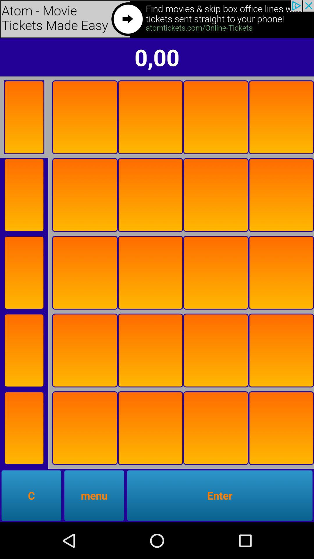 This screenshot has height=559, width=314. What do you see at coordinates (157, 19) in the screenshot?
I see `god to another website` at bounding box center [157, 19].